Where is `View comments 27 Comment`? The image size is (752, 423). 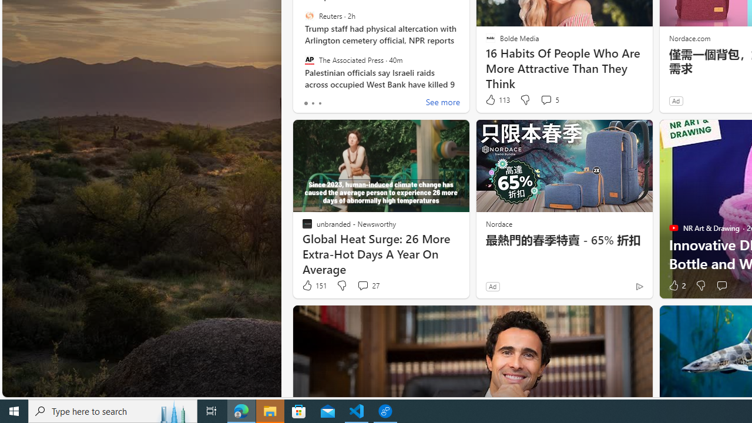
View comments 27 Comment is located at coordinates (368, 286).